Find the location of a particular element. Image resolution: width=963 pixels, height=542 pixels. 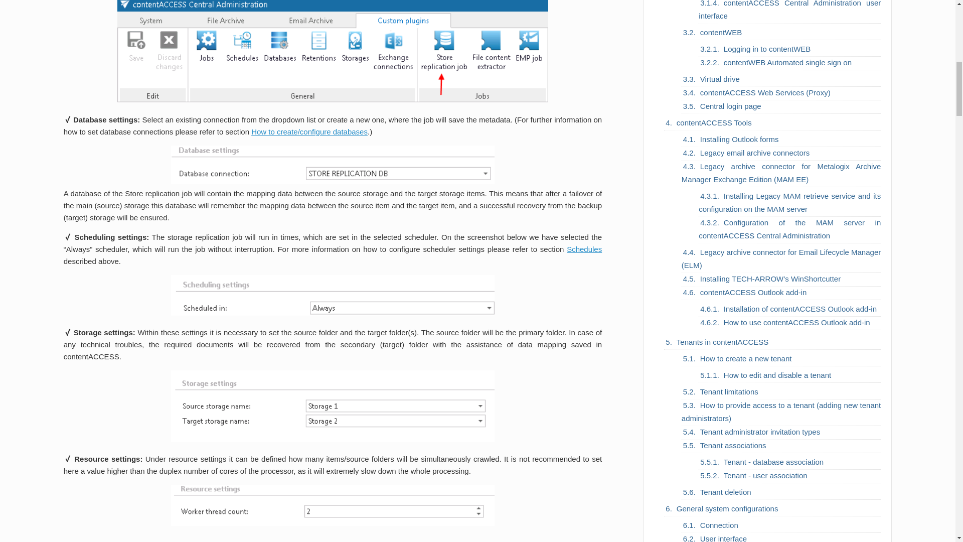

Logging in to contentWEB is located at coordinates (767, 49).